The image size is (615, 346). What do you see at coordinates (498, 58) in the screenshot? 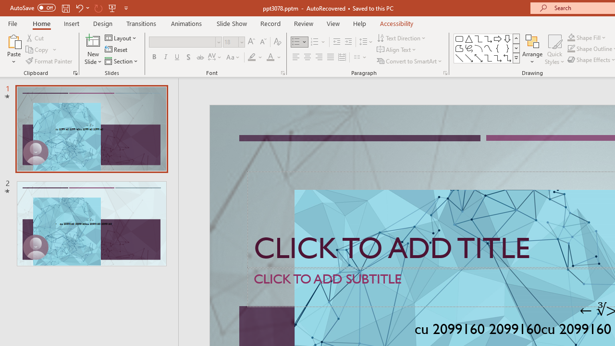
I see `Connector: Elbow Arrow` at bounding box center [498, 58].